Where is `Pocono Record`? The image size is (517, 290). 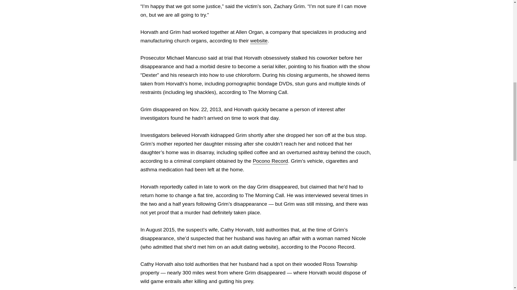 Pocono Record is located at coordinates (270, 161).